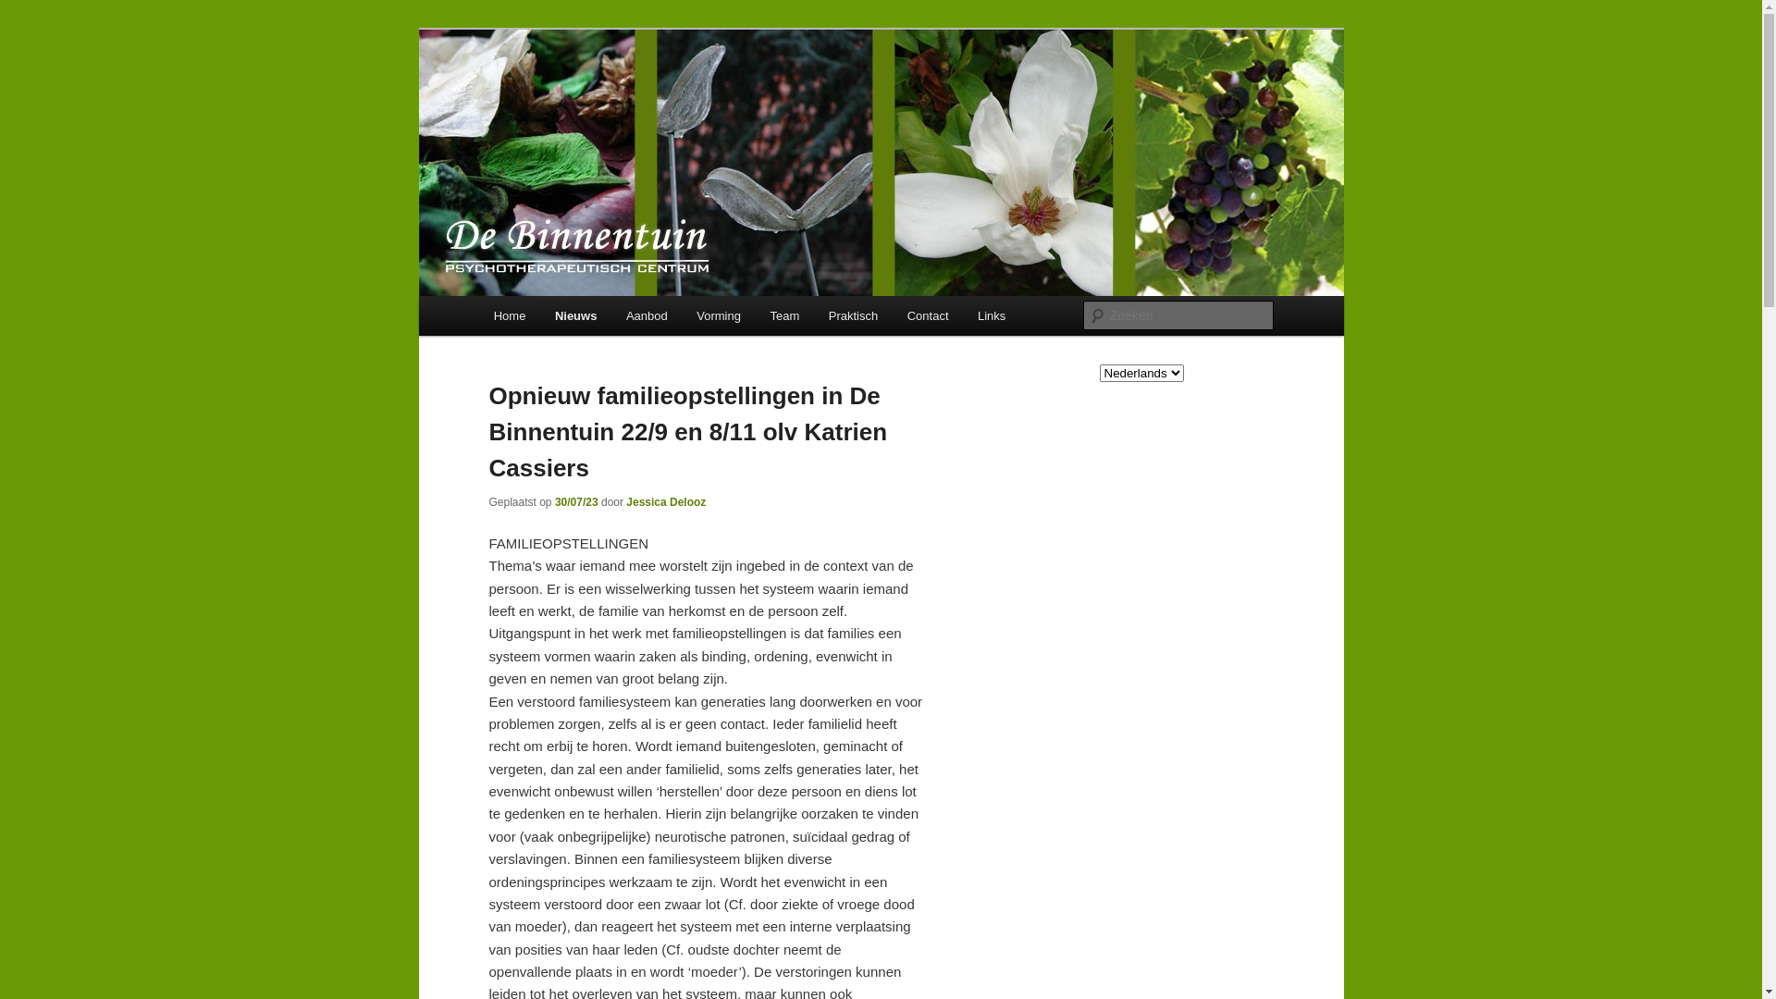 This screenshot has height=999, width=1776. I want to click on Nieuws, so click(575, 316).